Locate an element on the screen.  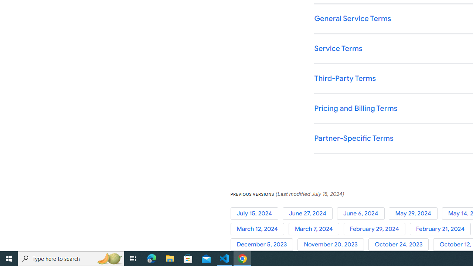
Options is located at coordinates (38, 224).